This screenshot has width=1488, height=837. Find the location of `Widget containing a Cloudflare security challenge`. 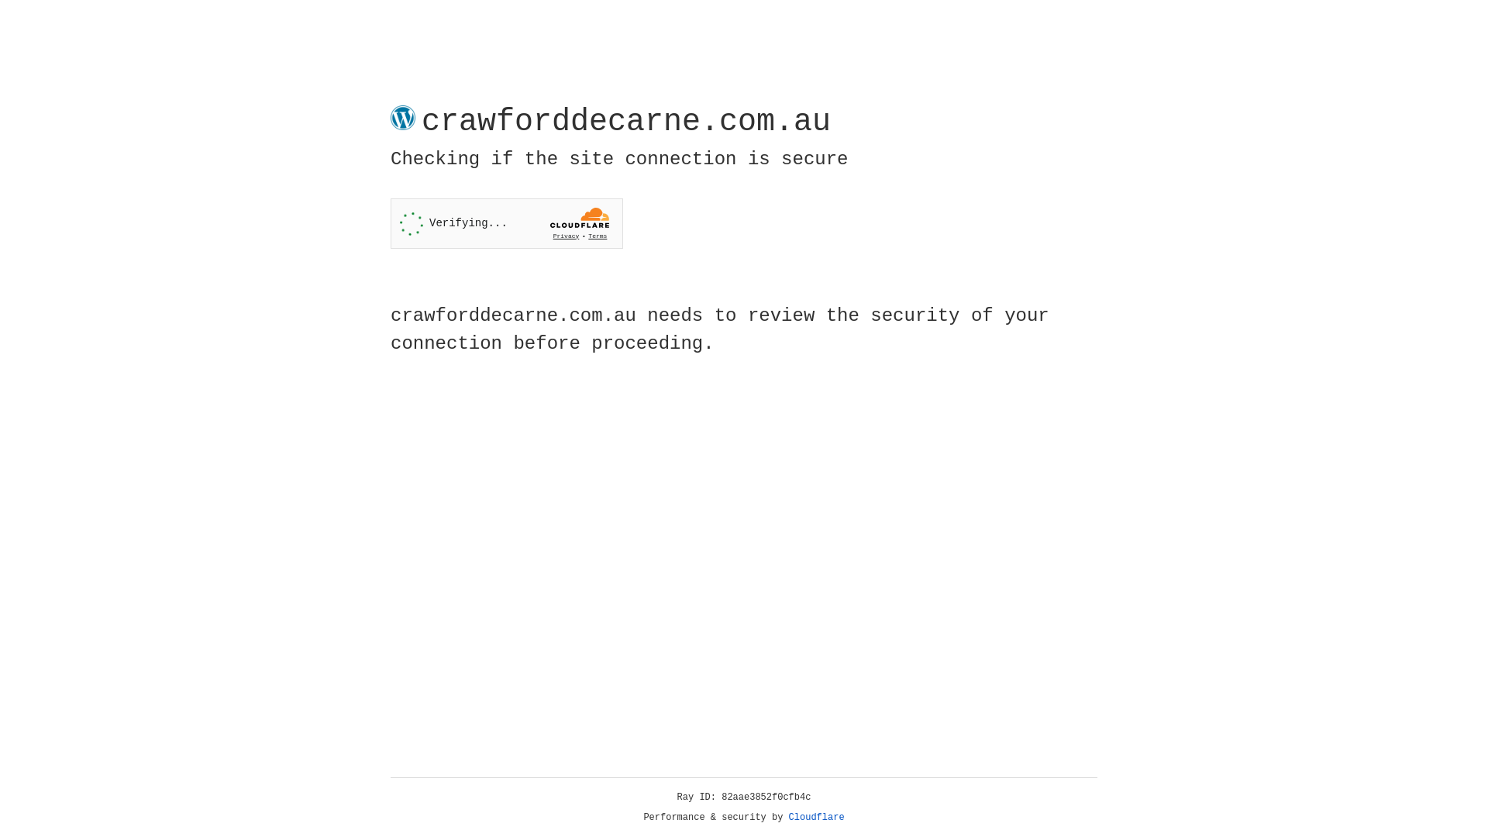

Widget containing a Cloudflare security challenge is located at coordinates (507, 223).